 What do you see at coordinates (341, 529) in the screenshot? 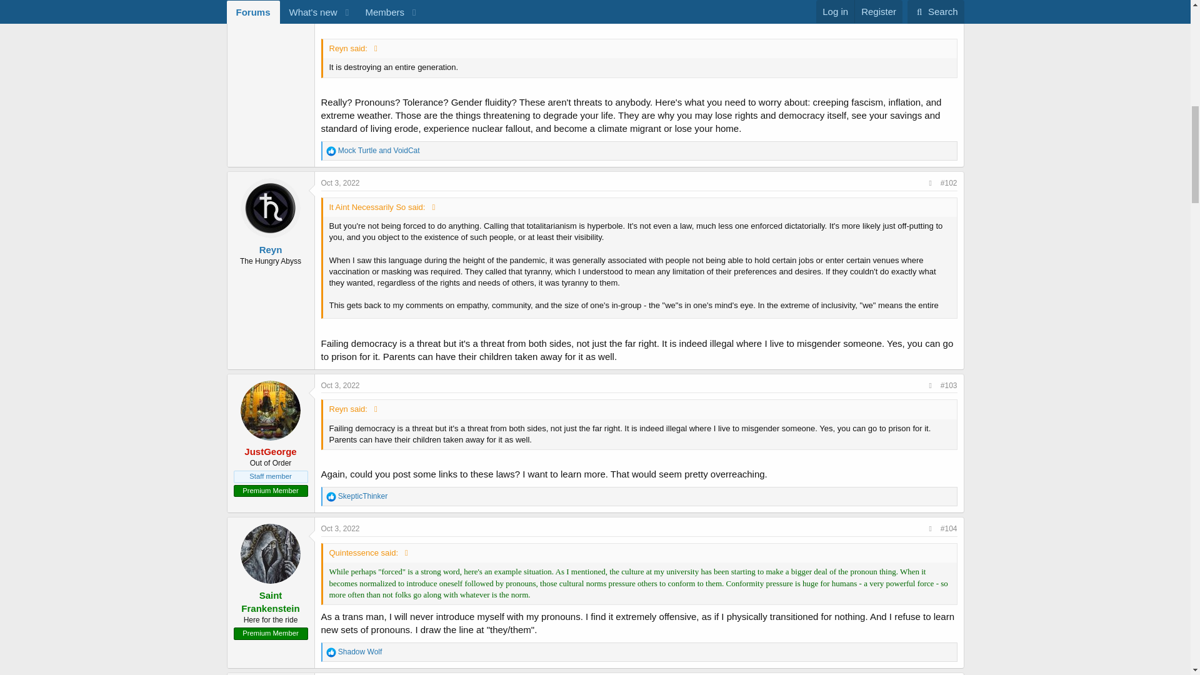
I see `Oct 3, 2022 at 4:50 PM` at bounding box center [341, 529].